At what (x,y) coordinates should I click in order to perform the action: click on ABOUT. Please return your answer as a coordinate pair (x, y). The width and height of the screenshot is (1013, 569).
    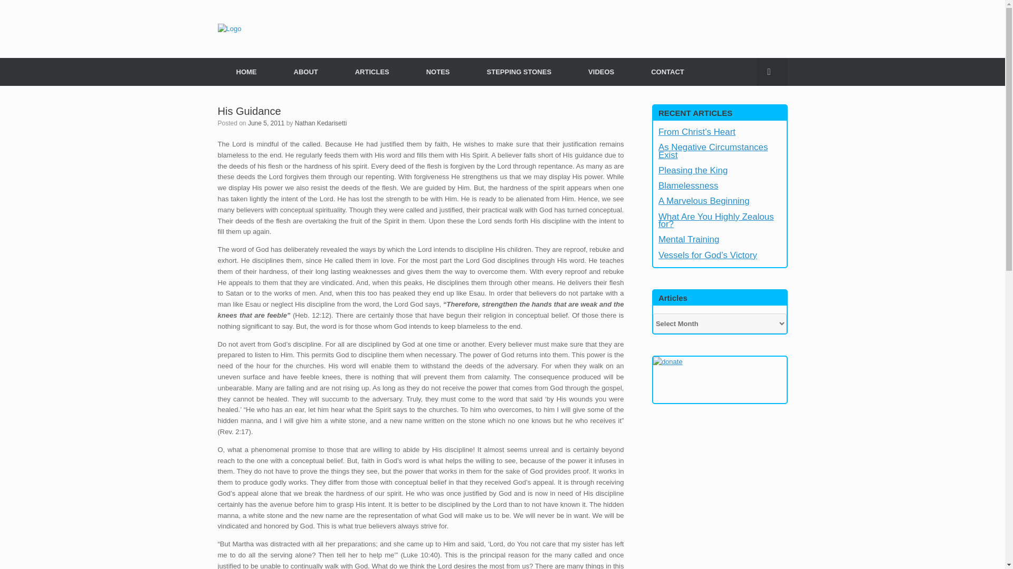
    Looking at the image, I should click on (306, 72).